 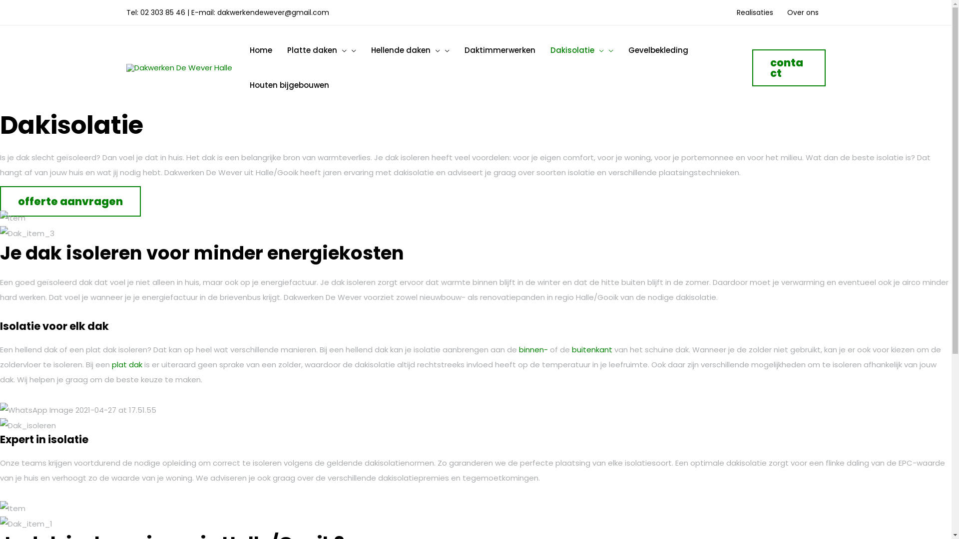 What do you see at coordinates (127, 364) in the screenshot?
I see `plat dak` at bounding box center [127, 364].